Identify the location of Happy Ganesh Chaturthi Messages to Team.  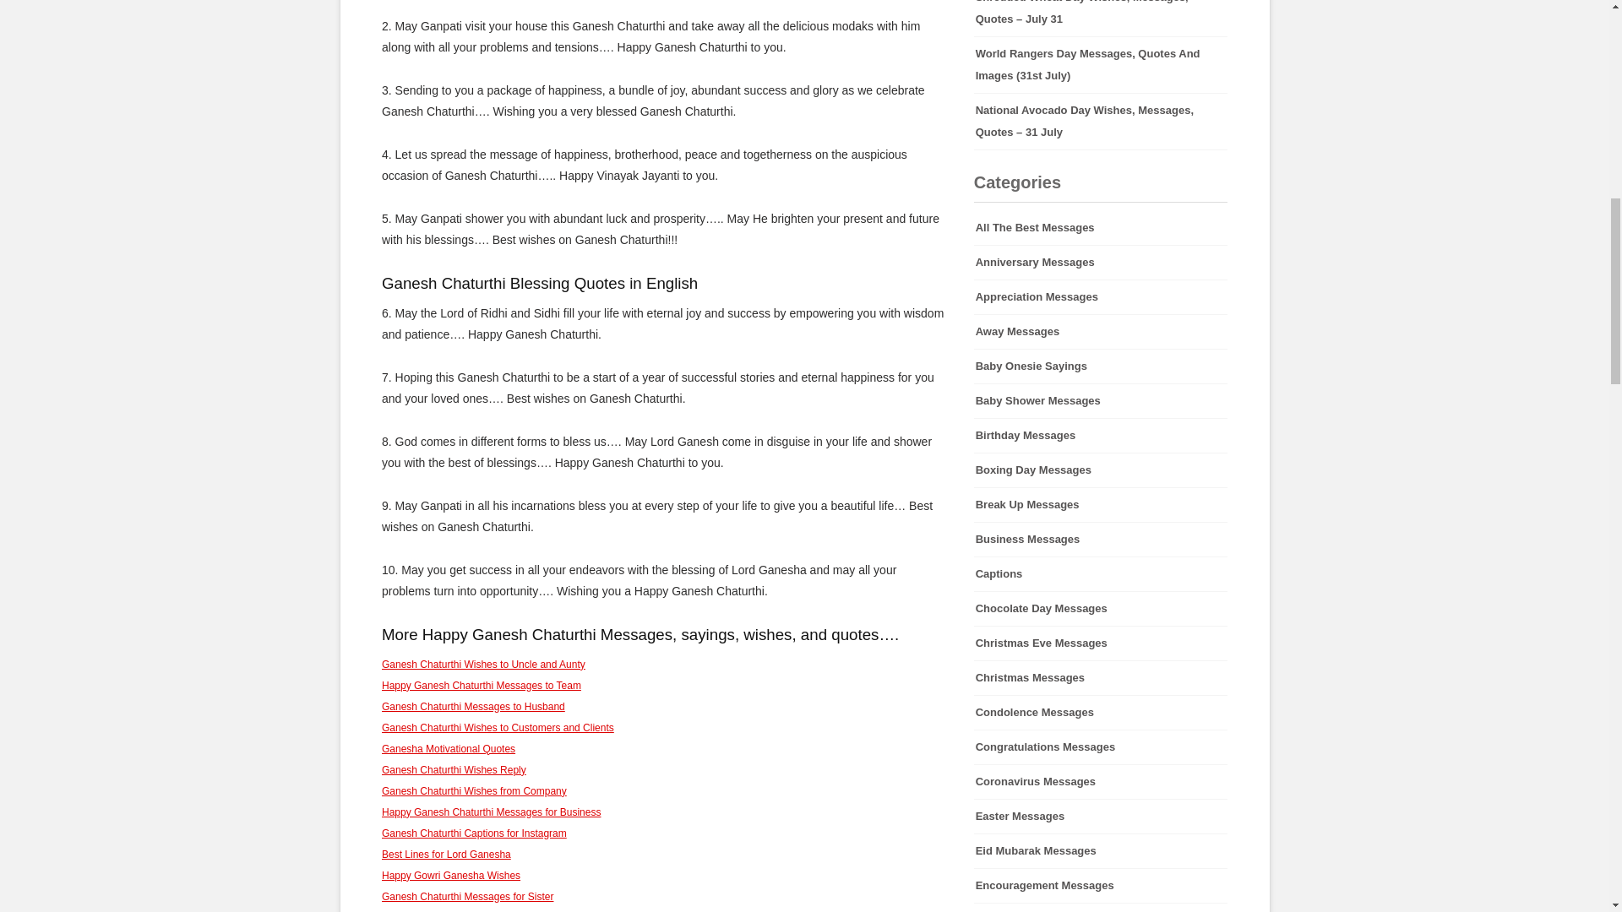
(481, 685).